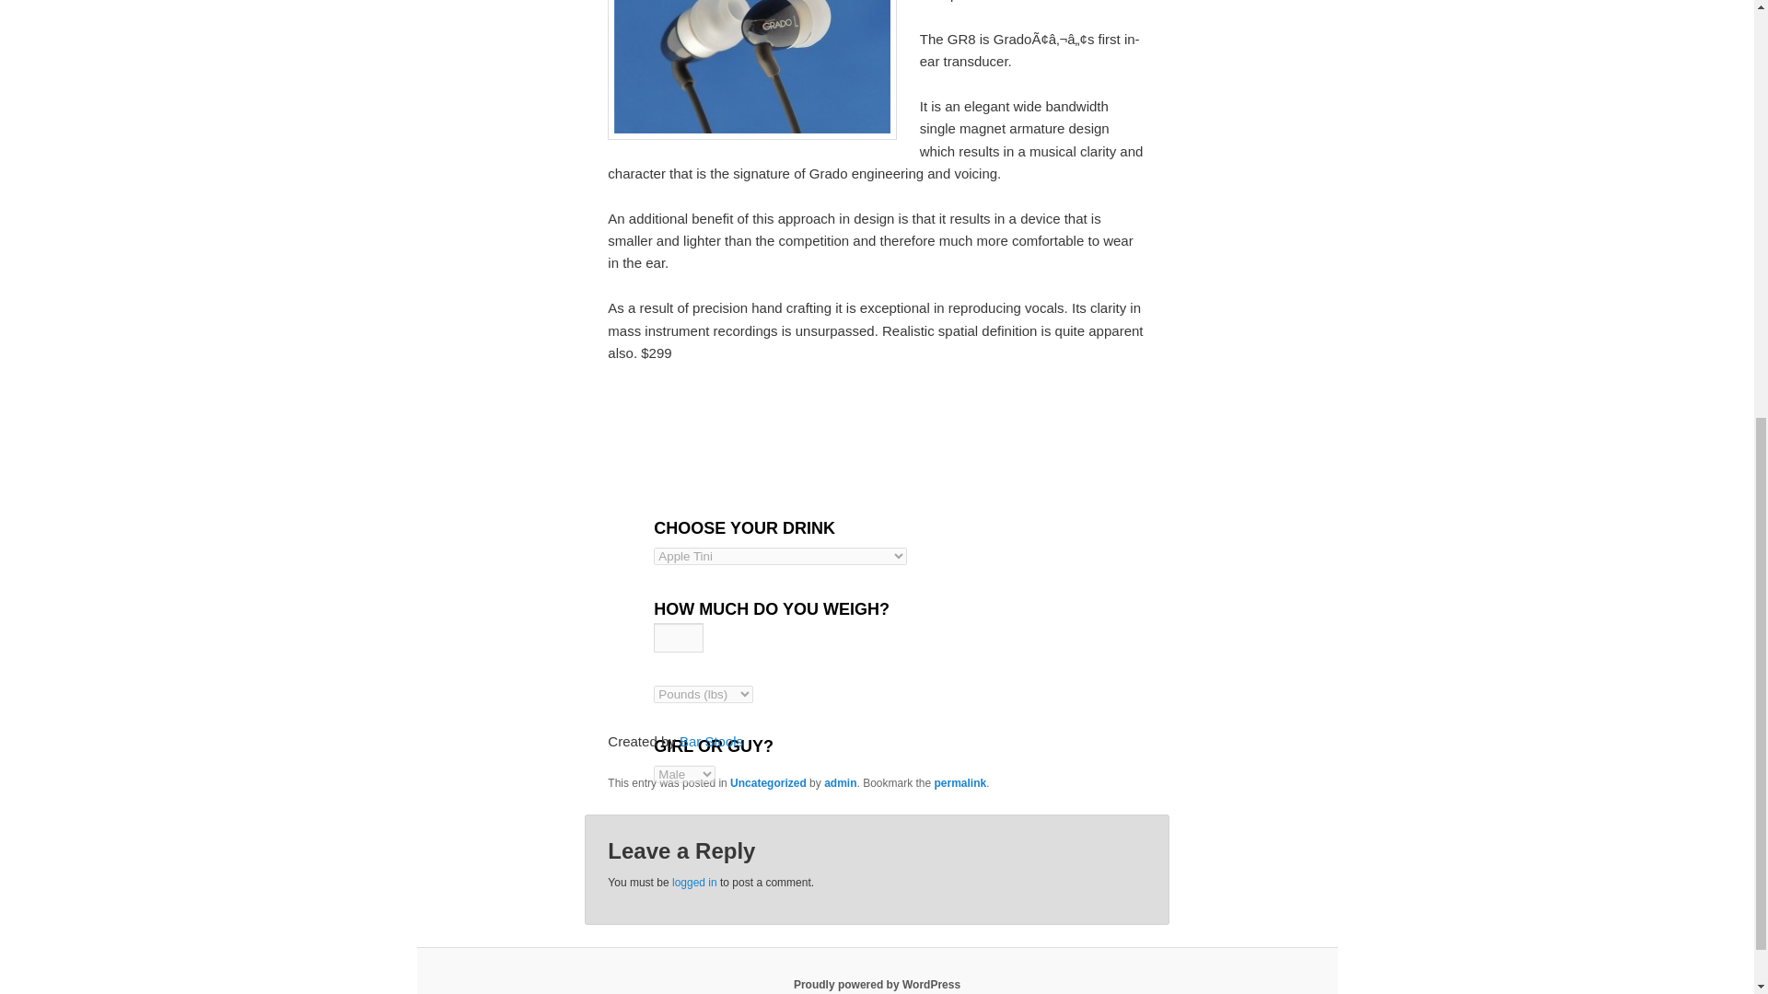 The width and height of the screenshot is (1768, 994). What do you see at coordinates (877, 984) in the screenshot?
I see `Proudly powered by WordPress` at bounding box center [877, 984].